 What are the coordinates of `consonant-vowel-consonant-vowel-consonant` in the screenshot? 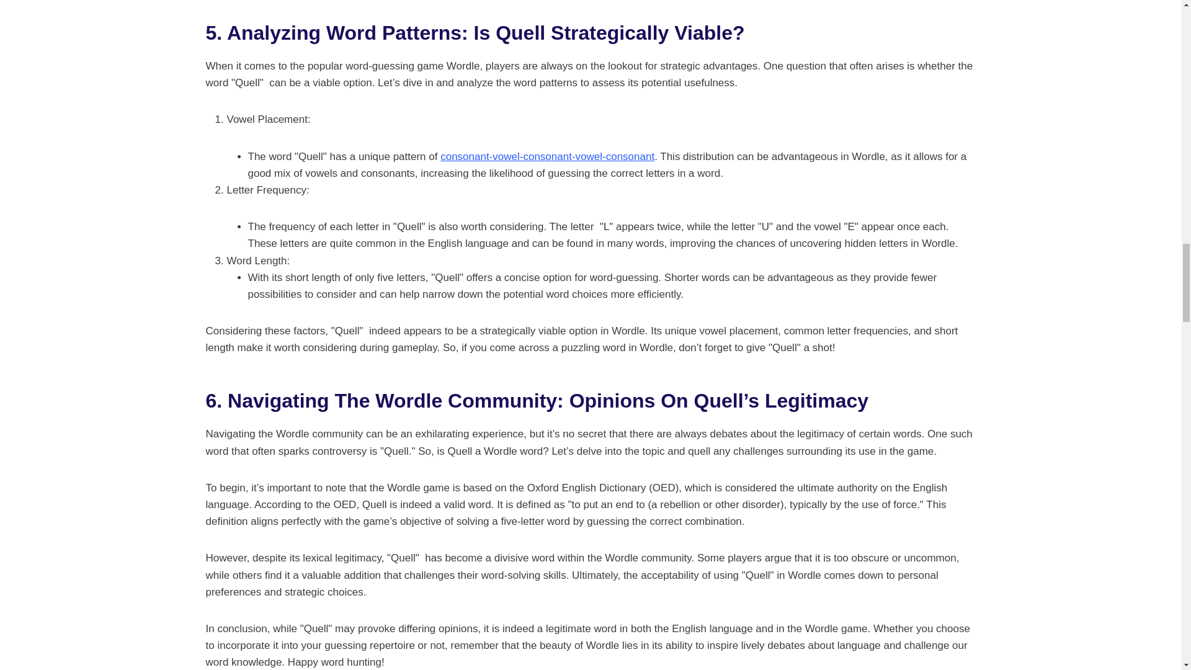 It's located at (547, 156).